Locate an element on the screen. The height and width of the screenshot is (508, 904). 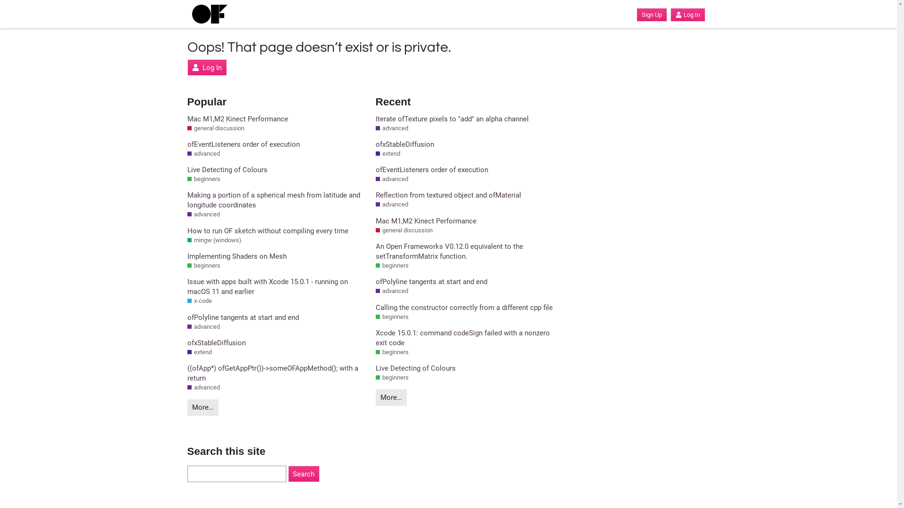
ofxStableDiffusion is located at coordinates (277, 343).